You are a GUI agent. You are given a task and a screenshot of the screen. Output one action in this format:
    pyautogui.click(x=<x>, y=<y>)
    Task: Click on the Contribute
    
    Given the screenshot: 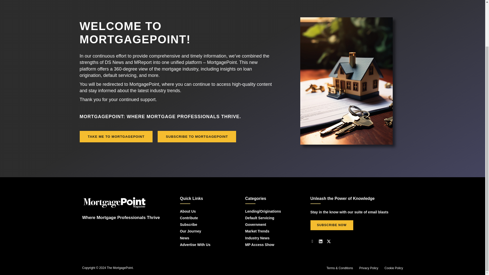 What is the action you would take?
    pyautogui.click(x=206, y=218)
    